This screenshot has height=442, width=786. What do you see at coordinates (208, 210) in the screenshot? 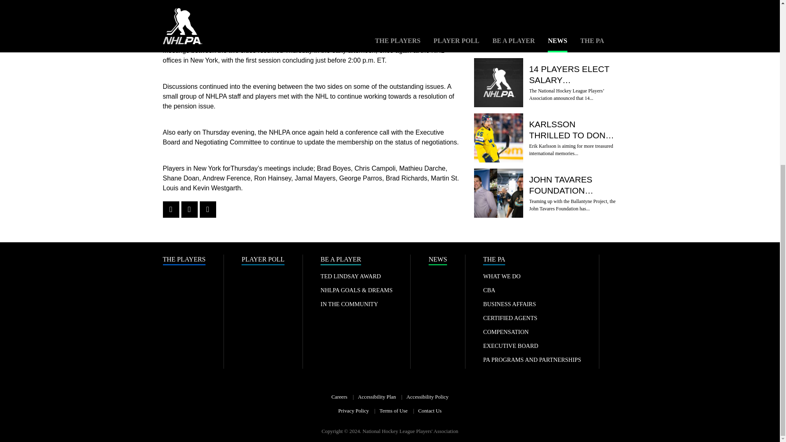
I see `Share to LinkedIn` at bounding box center [208, 210].